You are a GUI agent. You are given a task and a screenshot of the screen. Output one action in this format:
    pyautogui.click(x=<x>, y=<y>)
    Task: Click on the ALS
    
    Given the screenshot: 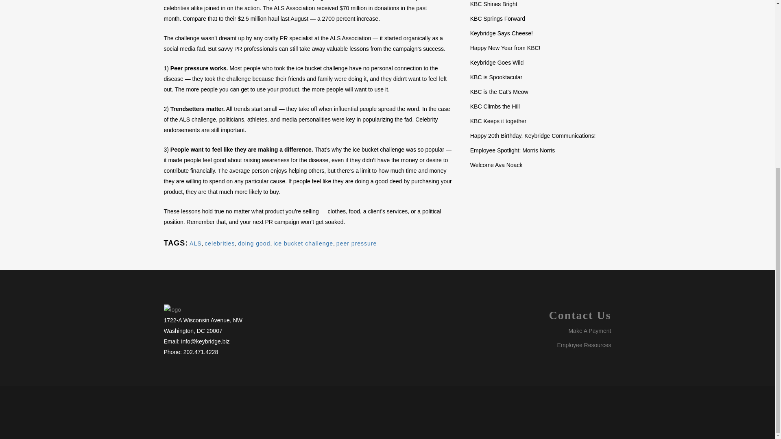 What is the action you would take?
    pyautogui.click(x=195, y=243)
    